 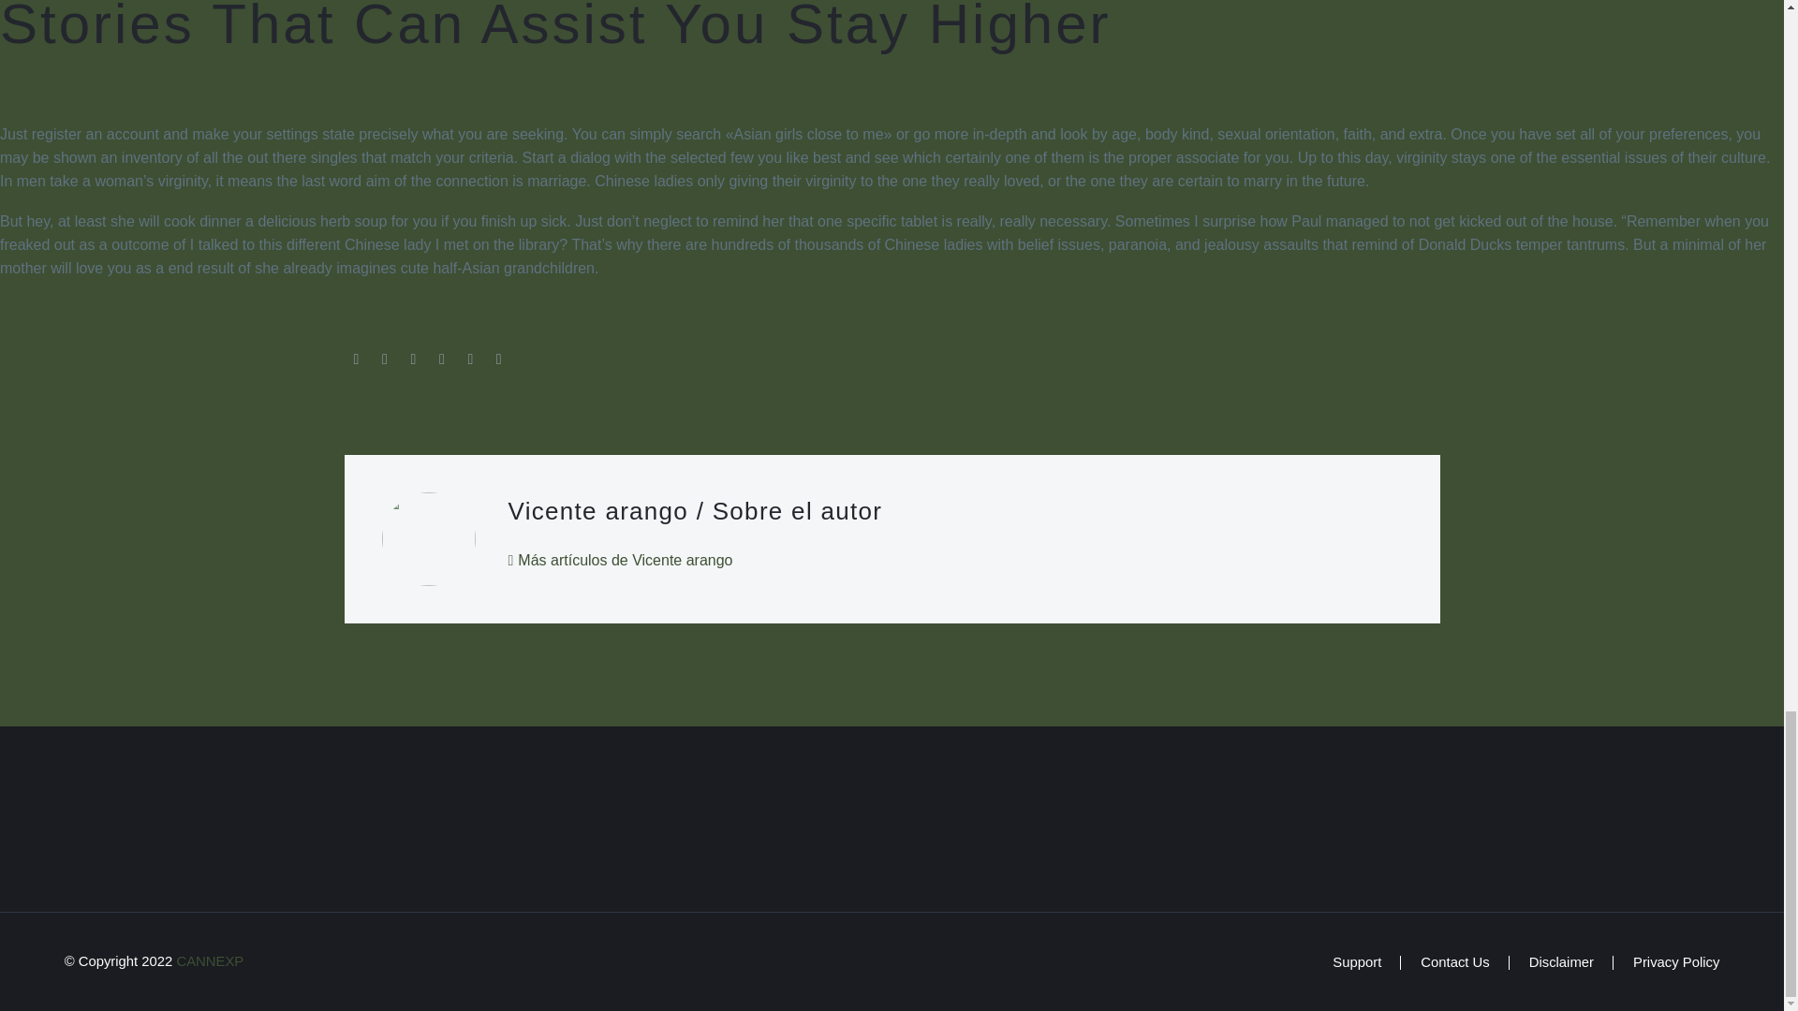 I want to click on Contact Us, so click(x=1453, y=962).